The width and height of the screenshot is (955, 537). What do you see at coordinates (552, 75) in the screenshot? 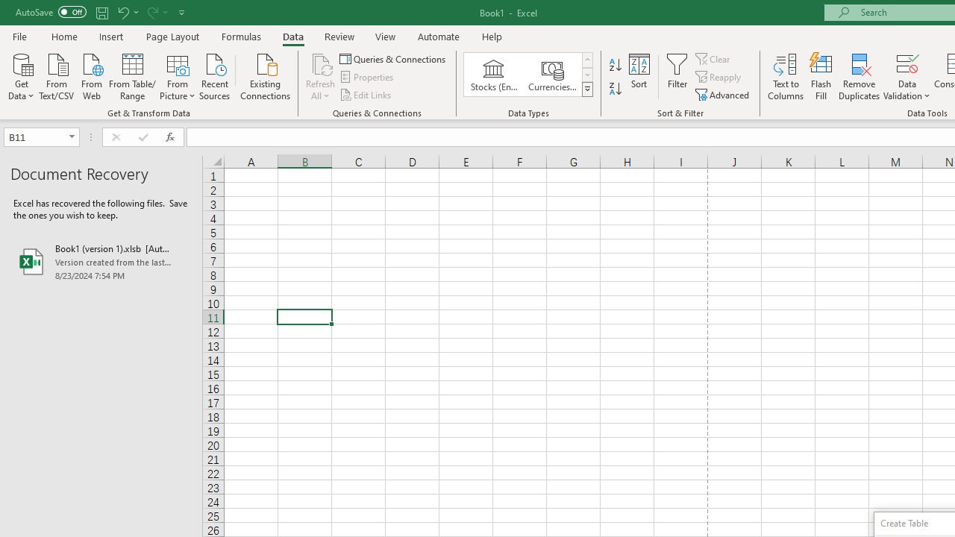
I see `Currencies (English)` at bounding box center [552, 75].